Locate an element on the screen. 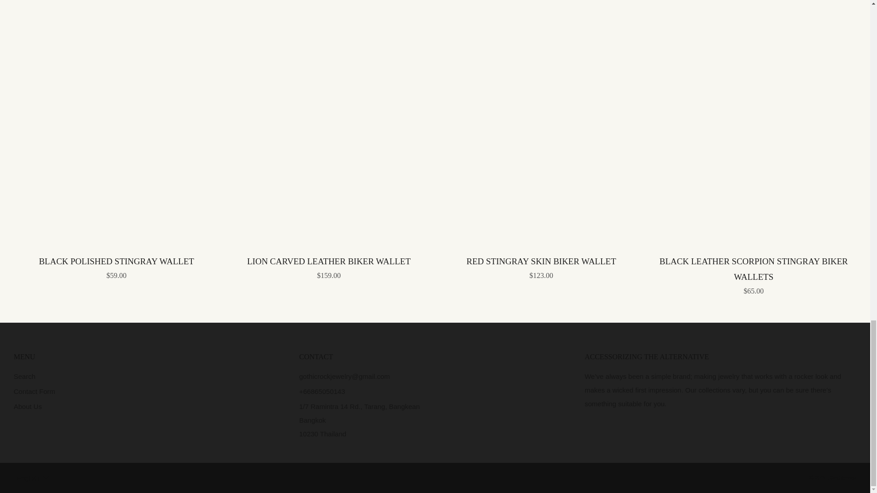 This screenshot has width=877, height=493. Lion Carved Leather Biker Wallet is located at coordinates (329, 267).